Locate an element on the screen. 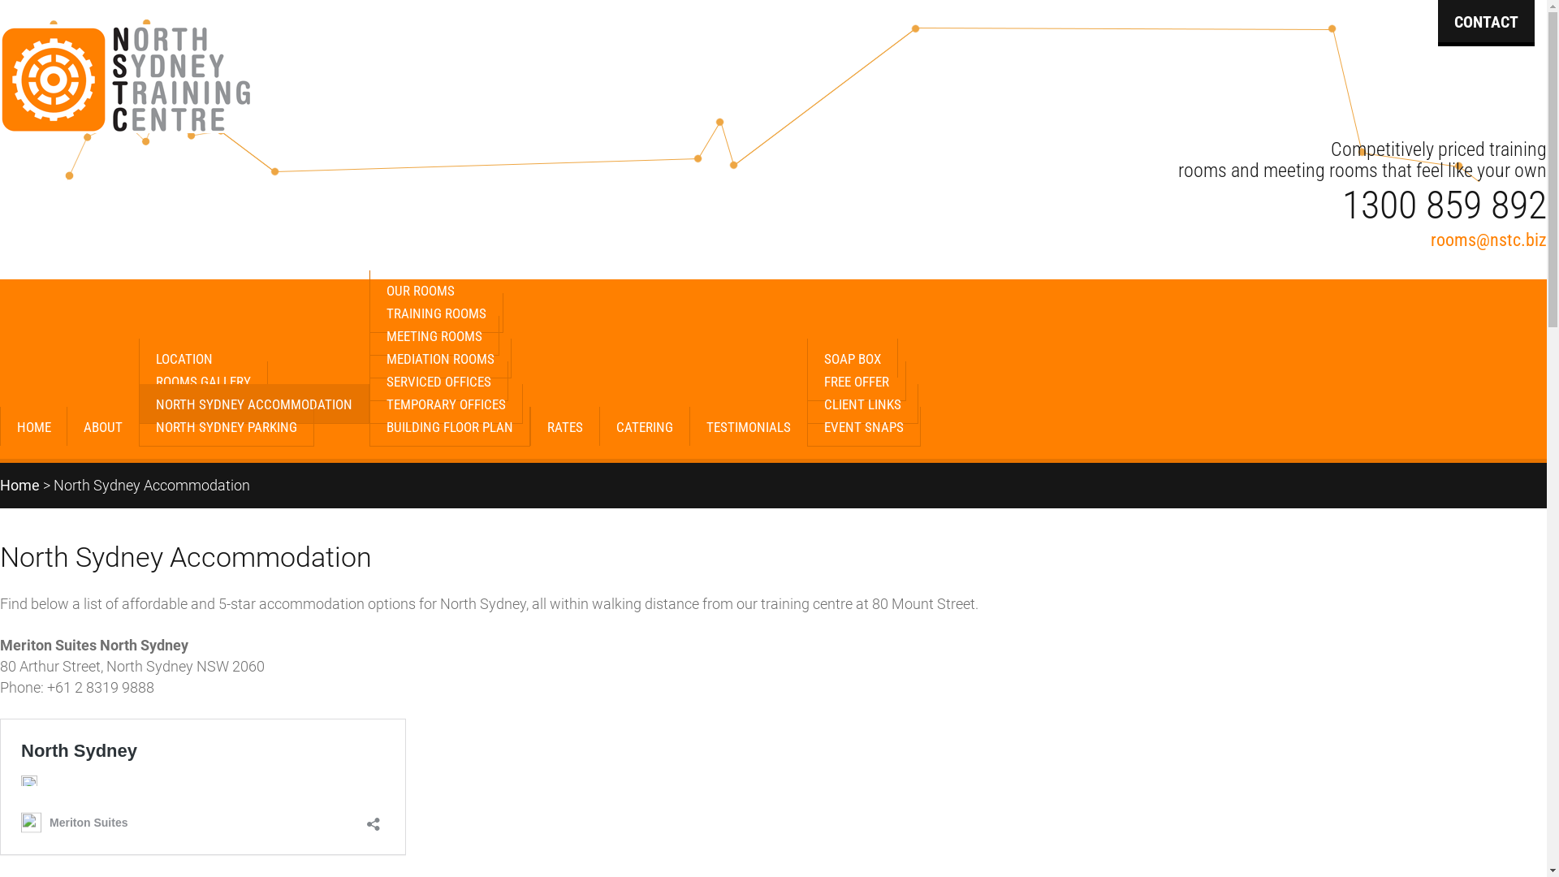 The height and width of the screenshot is (877, 1559). TEMPORARY OFFICES is located at coordinates (447, 404).